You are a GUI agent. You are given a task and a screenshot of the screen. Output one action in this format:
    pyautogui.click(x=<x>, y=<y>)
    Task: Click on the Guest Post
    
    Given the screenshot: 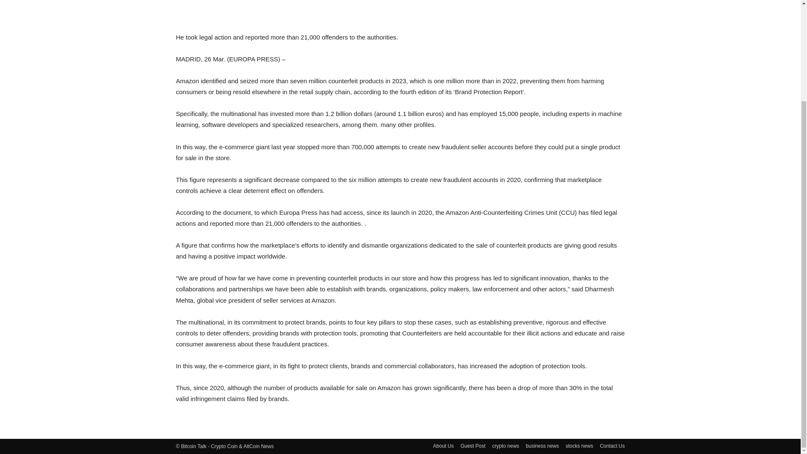 What is the action you would take?
    pyautogui.click(x=473, y=446)
    